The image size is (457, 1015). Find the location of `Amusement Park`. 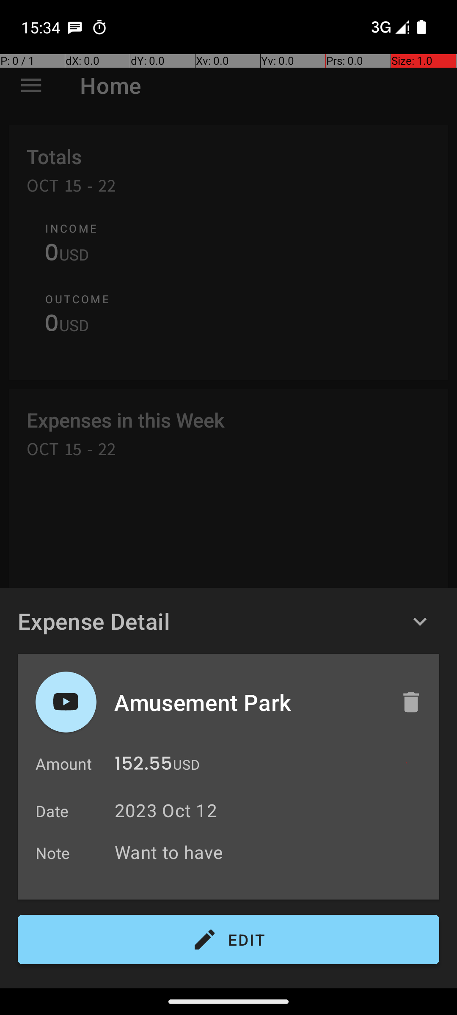

Amusement Park is located at coordinates (248, 702).